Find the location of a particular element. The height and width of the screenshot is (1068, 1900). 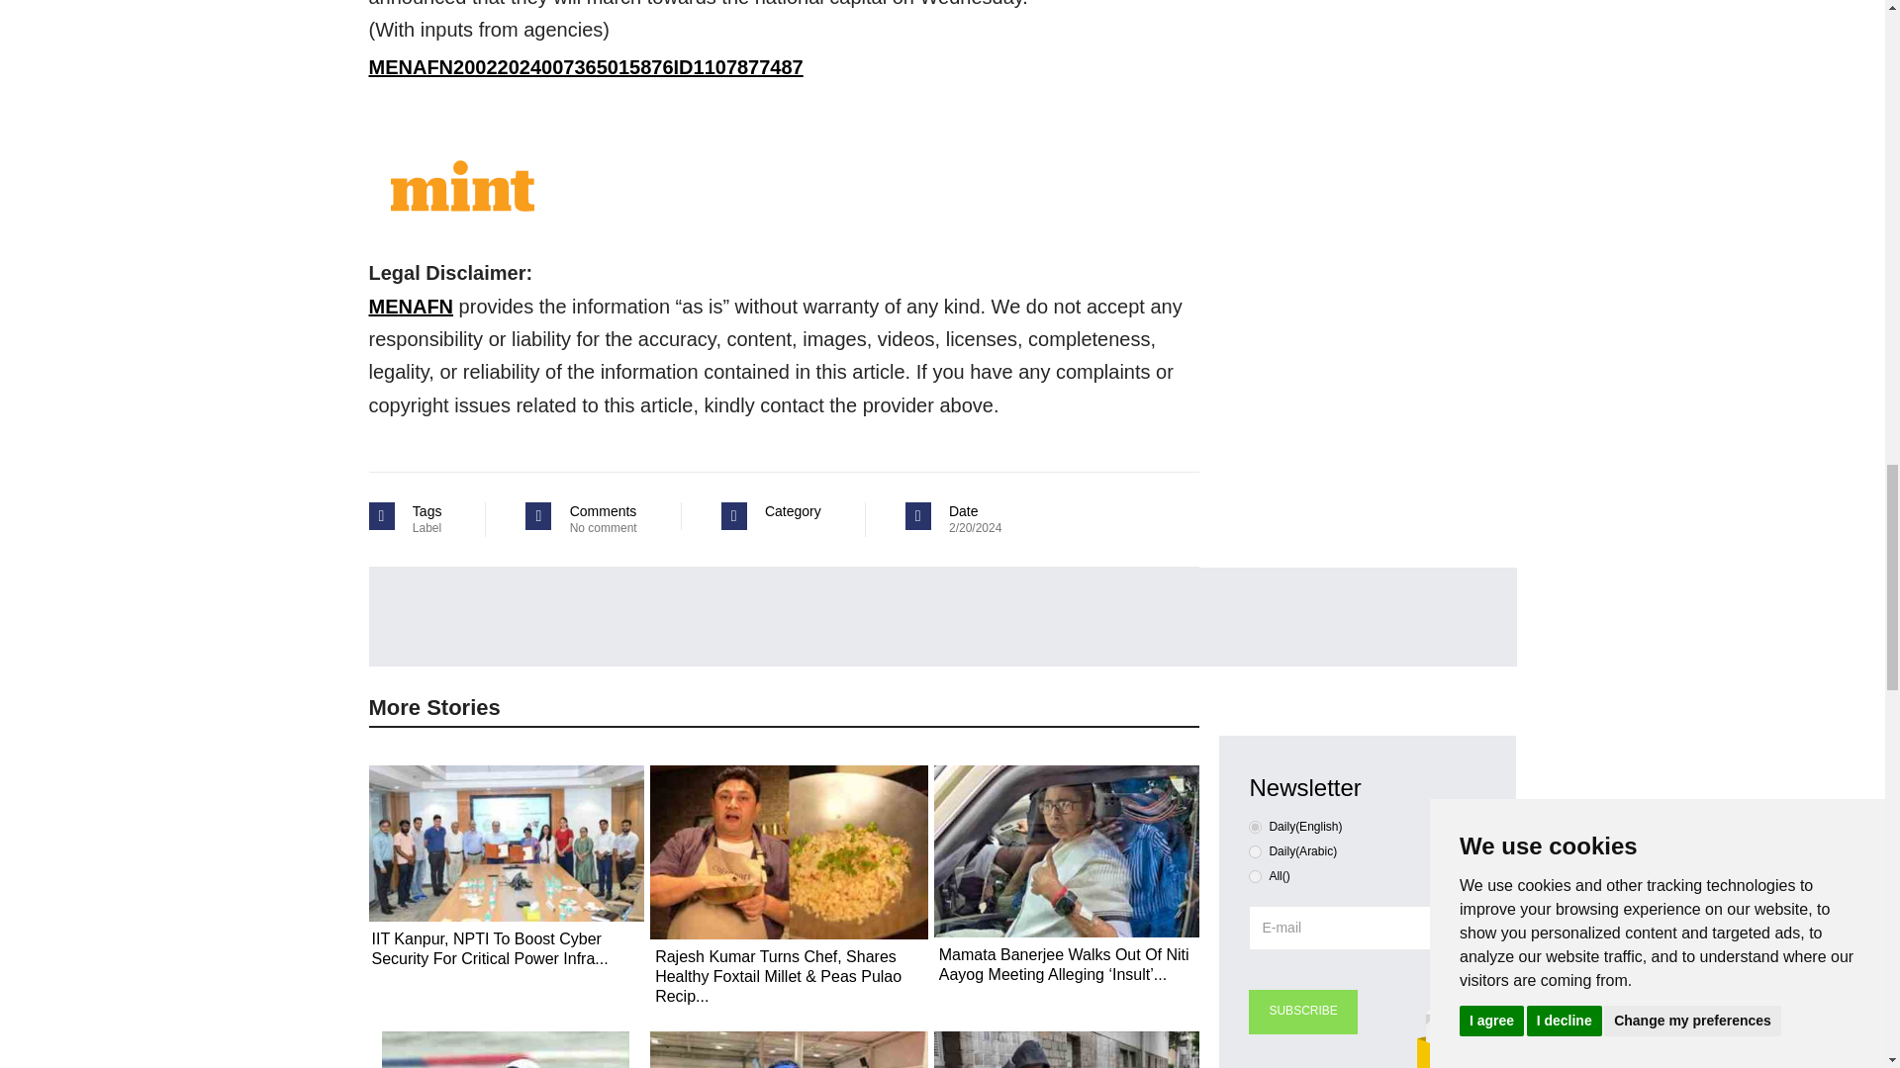

2 is located at coordinates (1255, 876).